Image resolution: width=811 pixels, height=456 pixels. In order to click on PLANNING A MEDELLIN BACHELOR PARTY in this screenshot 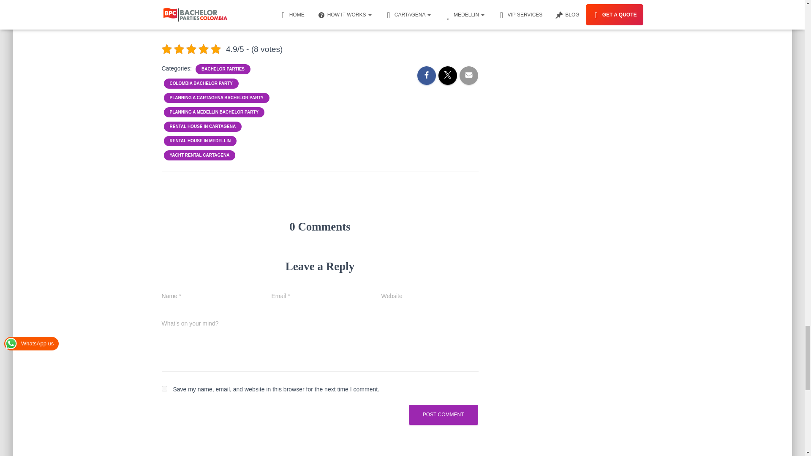, I will do `click(214, 112)`.